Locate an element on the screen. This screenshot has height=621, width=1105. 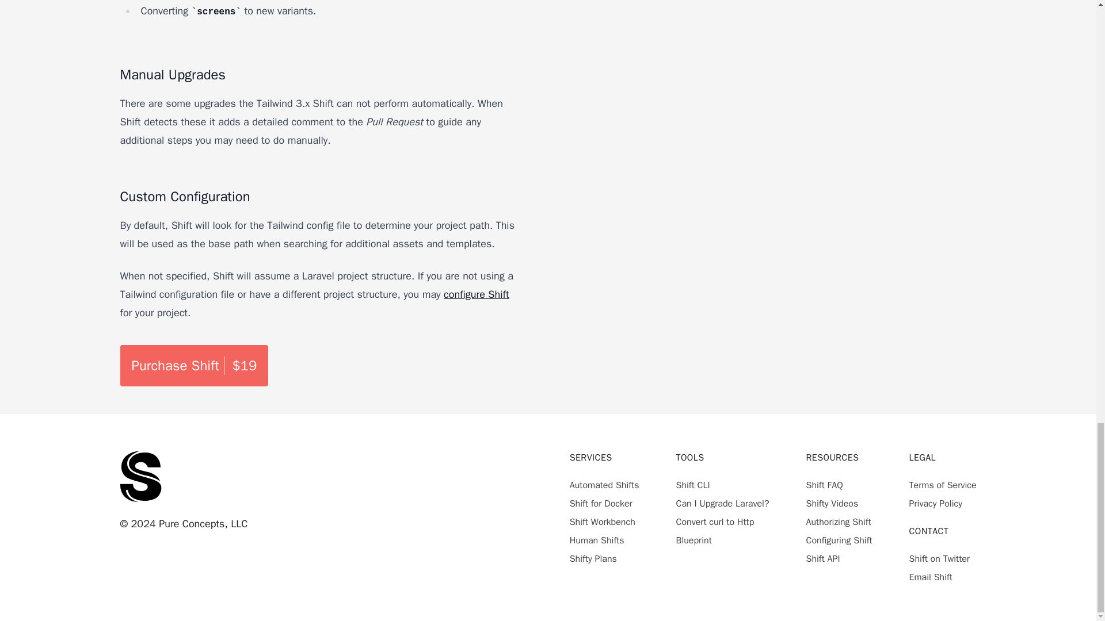
Configuring Shift is located at coordinates (838, 540).